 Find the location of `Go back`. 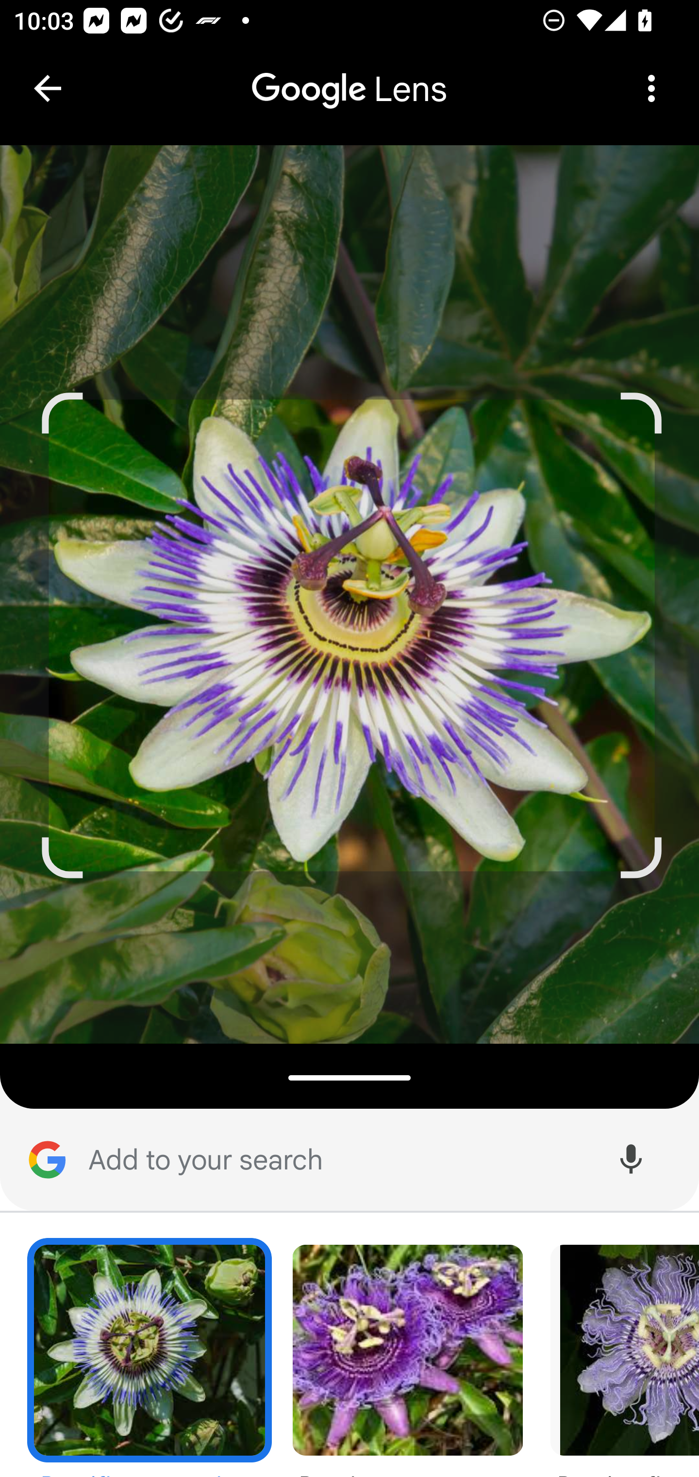

Go back is located at coordinates (48, 88).